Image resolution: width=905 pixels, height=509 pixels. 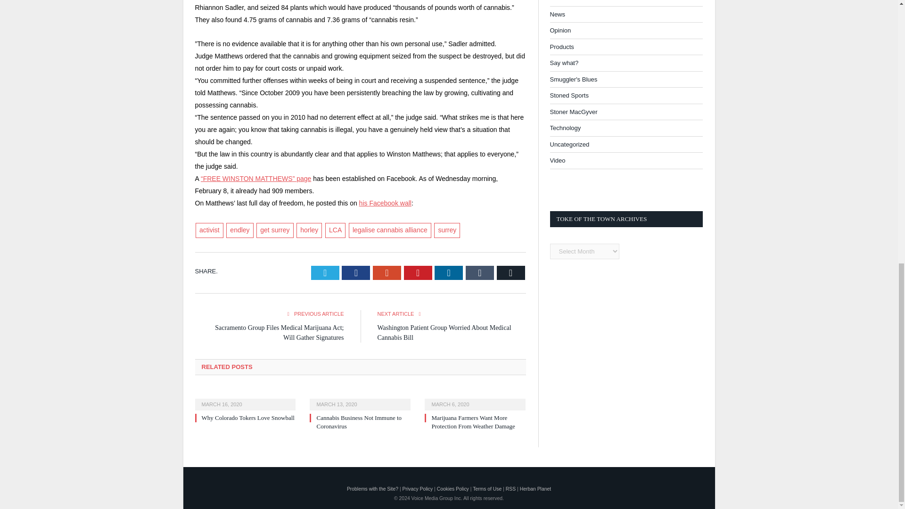 I want to click on Marijuana Farmers Want More Protection From Weather Damage, so click(x=475, y=398).